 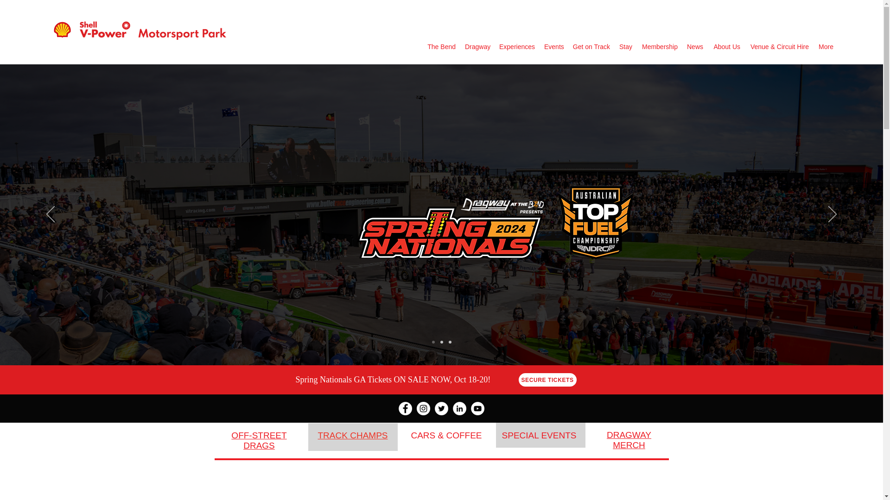 What do you see at coordinates (441, 46) in the screenshot?
I see `The Bend` at bounding box center [441, 46].